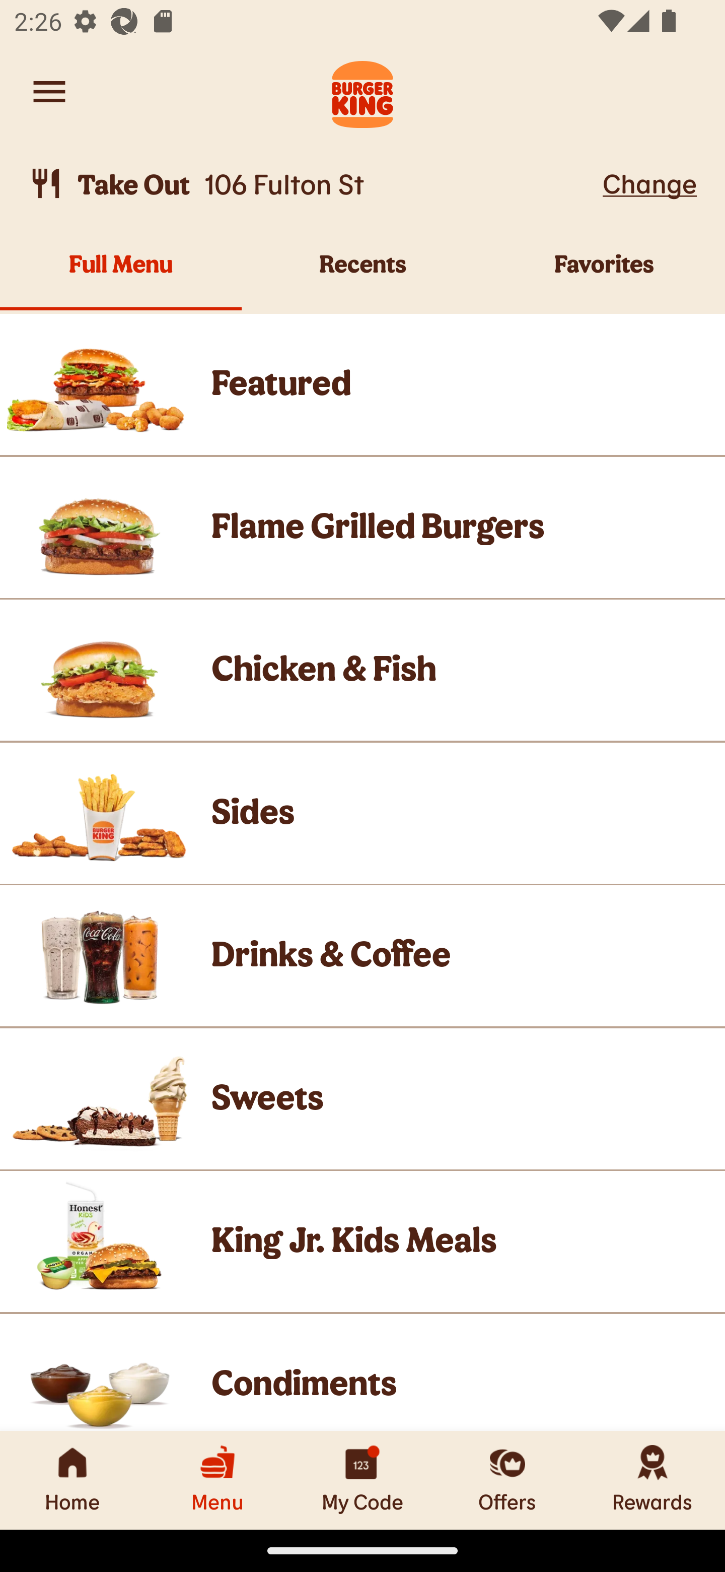 Image resolution: width=725 pixels, height=1572 pixels. I want to click on Full Menu, so click(121, 275).